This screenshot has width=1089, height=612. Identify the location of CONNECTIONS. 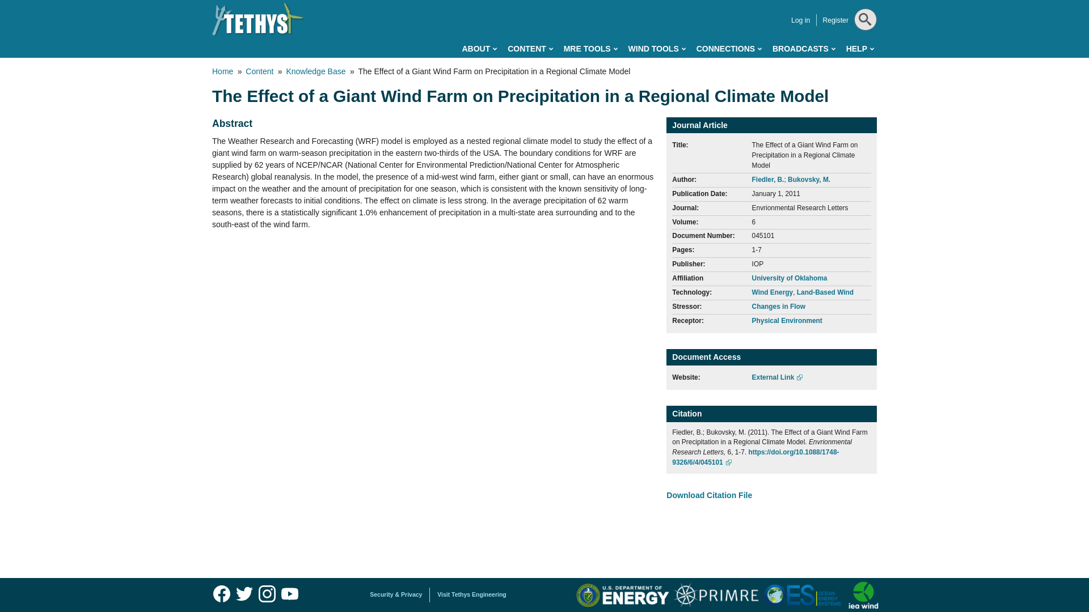
(729, 49).